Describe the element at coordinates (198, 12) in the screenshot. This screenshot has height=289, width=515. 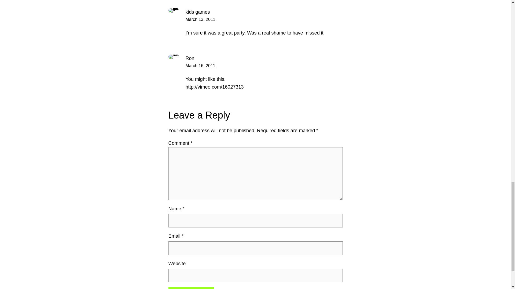
I see `kids games` at that location.